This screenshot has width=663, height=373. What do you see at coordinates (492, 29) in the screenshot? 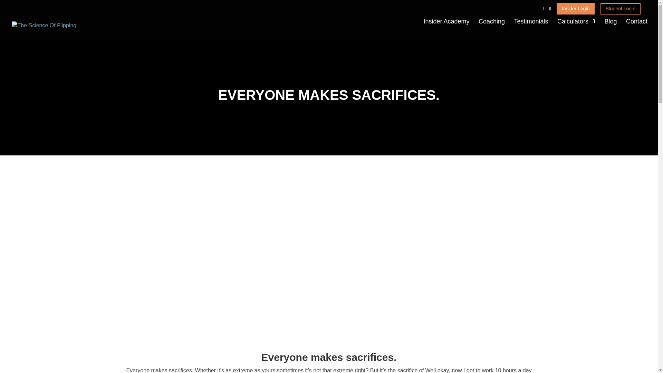
I see `Coaching` at bounding box center [492, 29].